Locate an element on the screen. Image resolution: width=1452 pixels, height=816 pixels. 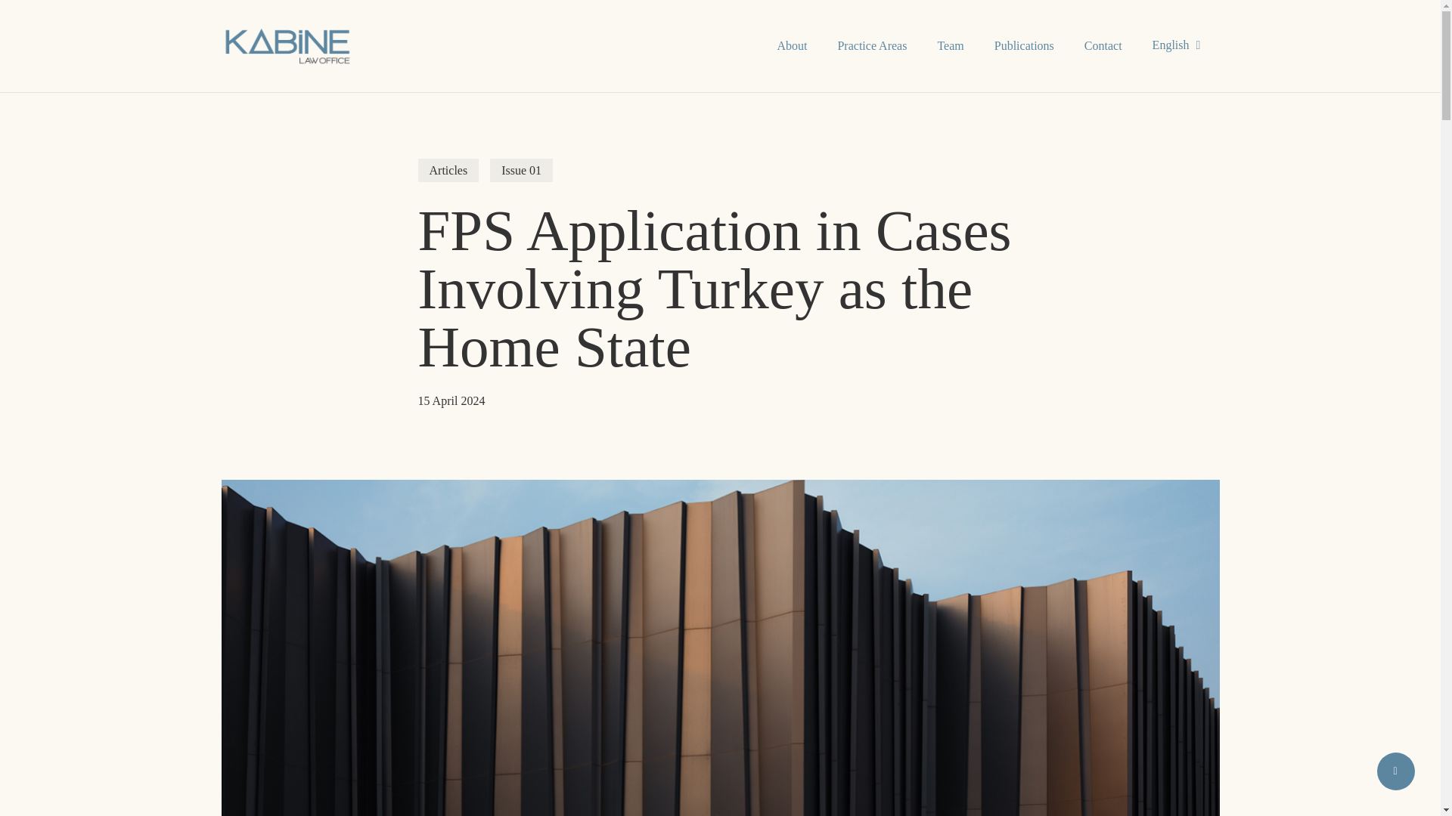
Issue 01 is located at coordinates (522, 169).